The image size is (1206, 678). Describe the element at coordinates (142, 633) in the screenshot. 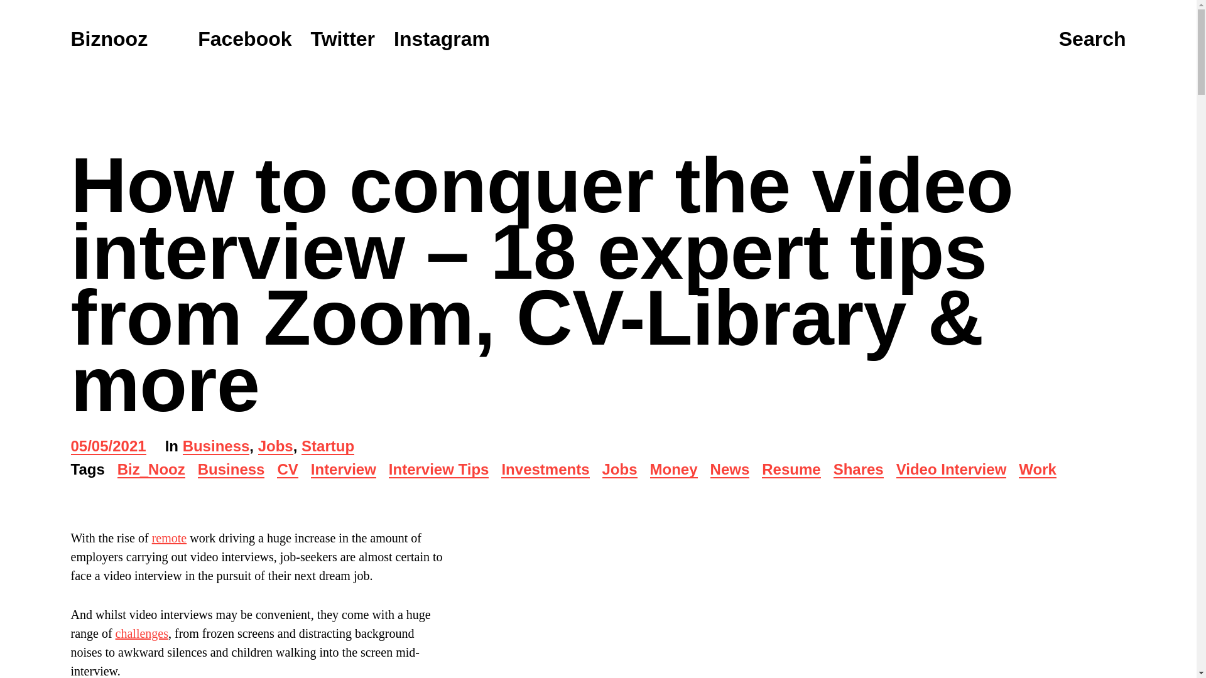

I see `challenges` at that location.